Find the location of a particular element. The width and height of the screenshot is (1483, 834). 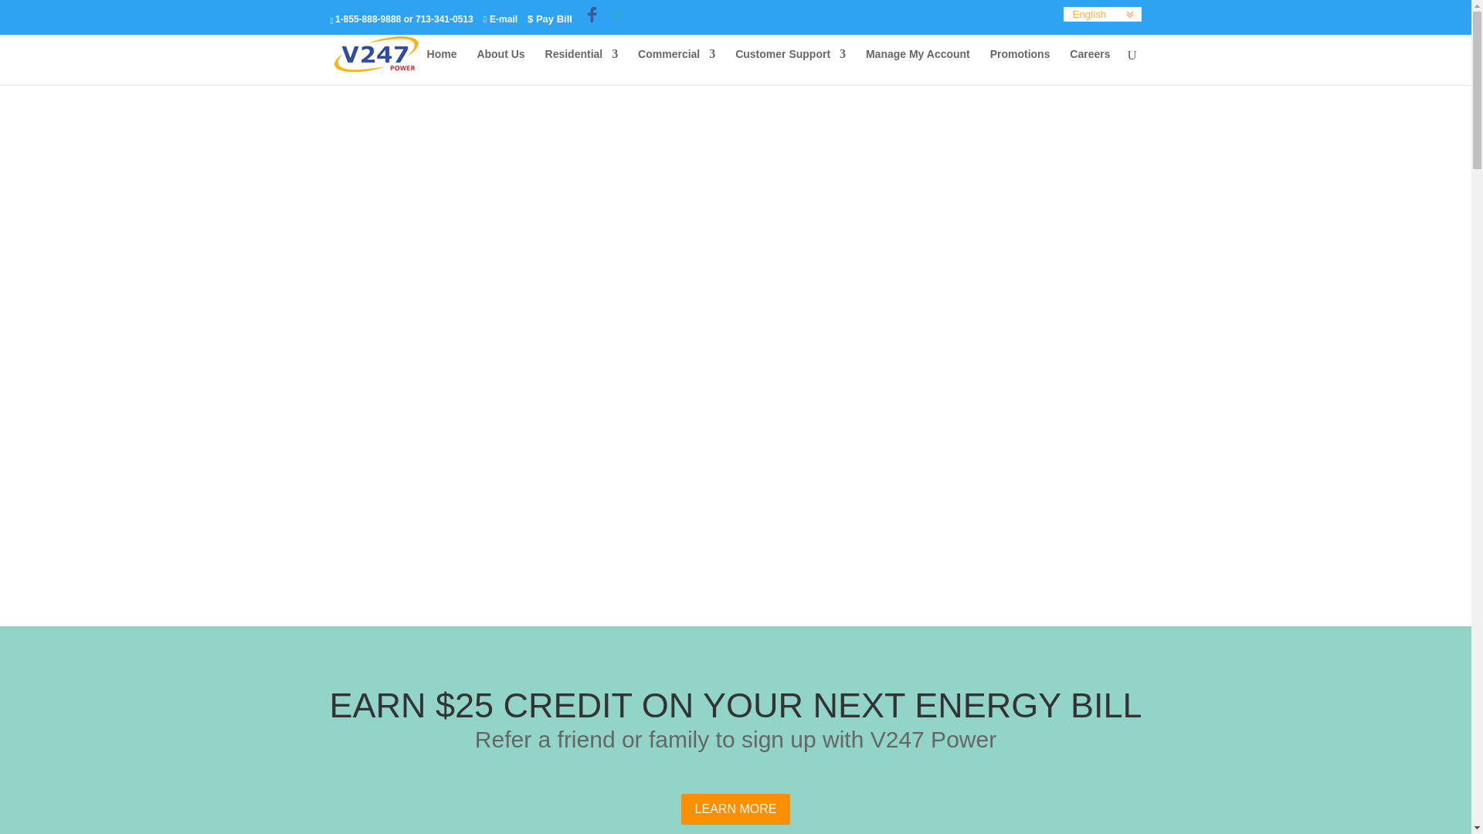

Manage My Account is located at coordinates (918, 66).